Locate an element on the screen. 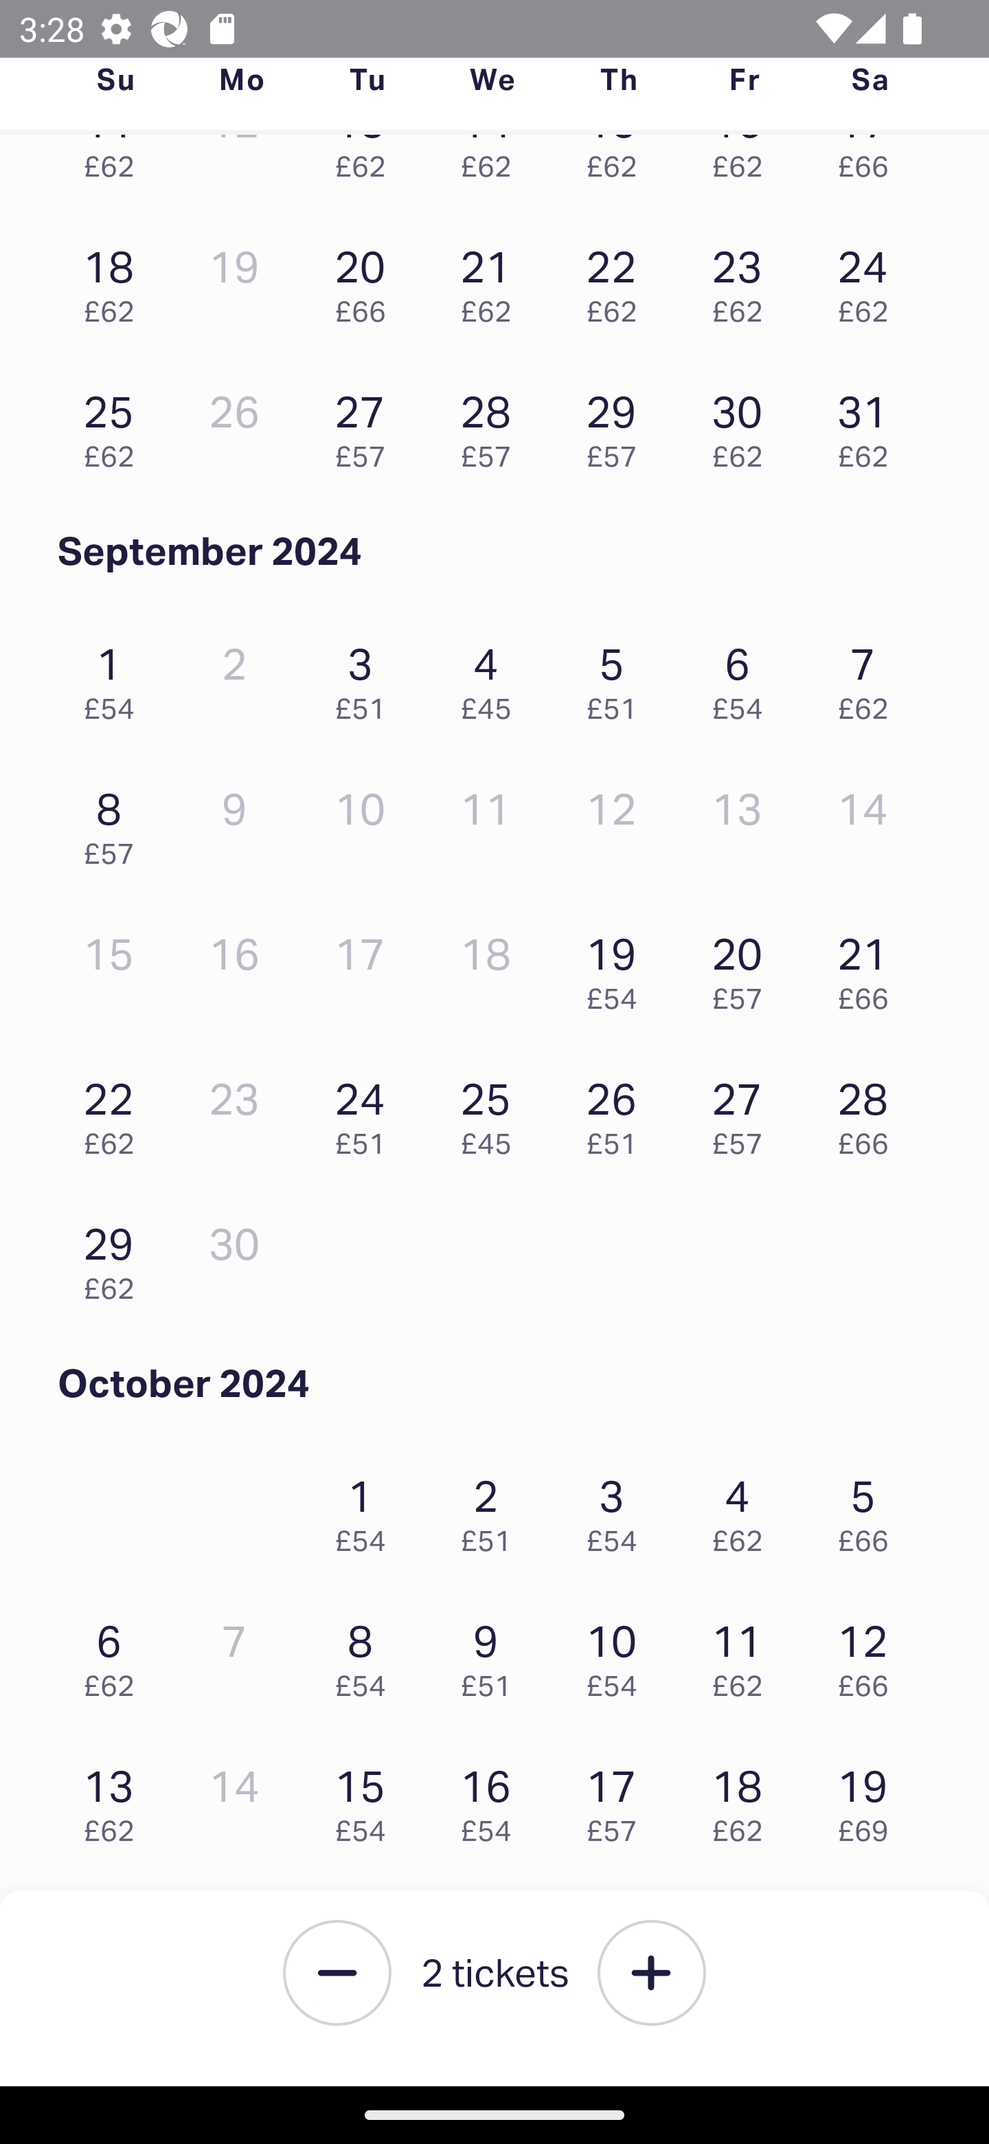  4 £62 is located at coordinates (744, 1509).